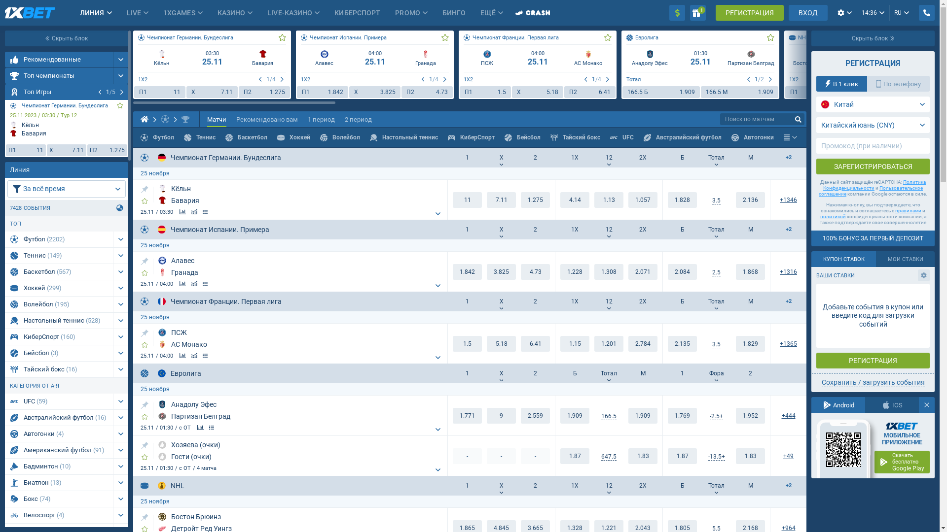 The image size is (947, 532). What do you see at coordinates (788, 344) in the screenshot?
I see `1365` at bounding box center [788, 344].